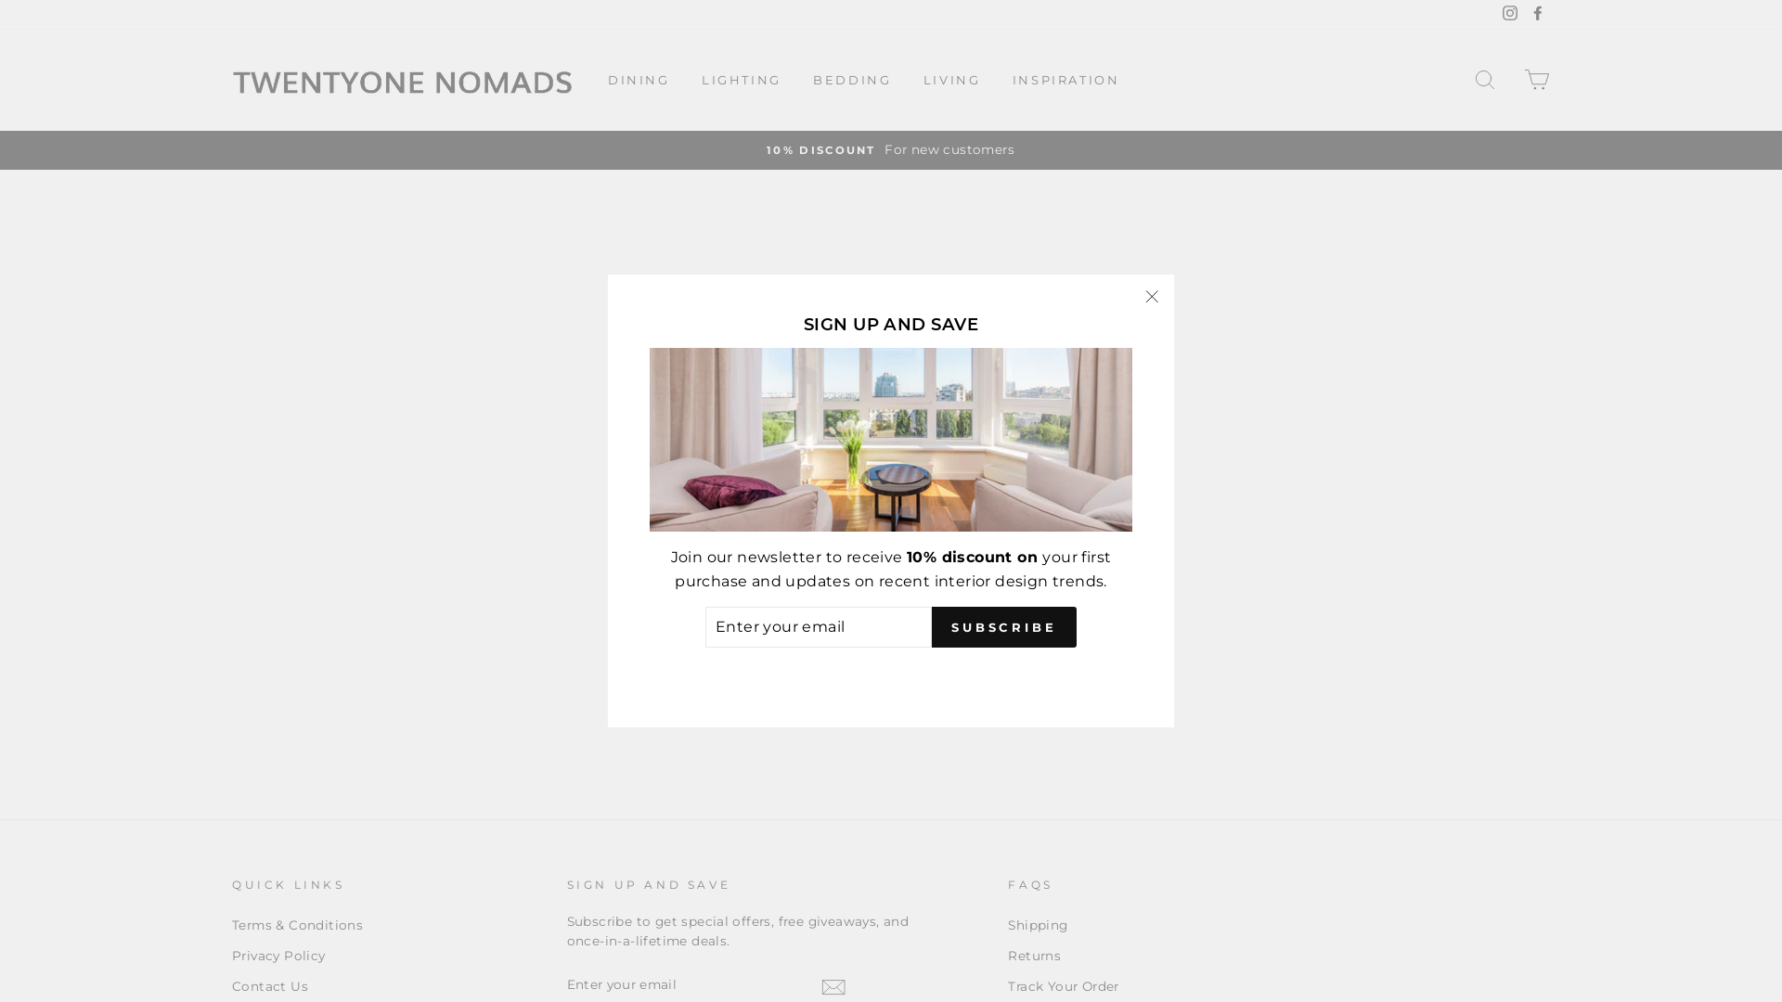  What do you see at coordinates (852, 80) in the screenshot?
I see `BEDDING` at bounding box center [852, 80].